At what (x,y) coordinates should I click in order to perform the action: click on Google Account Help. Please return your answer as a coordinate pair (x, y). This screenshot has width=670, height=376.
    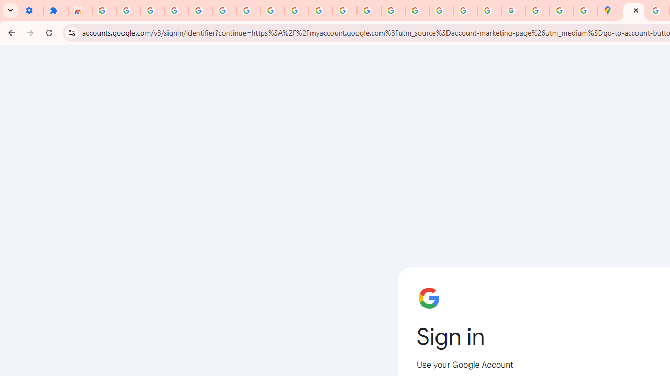
    Looking at the image, I should click on (224, 10).